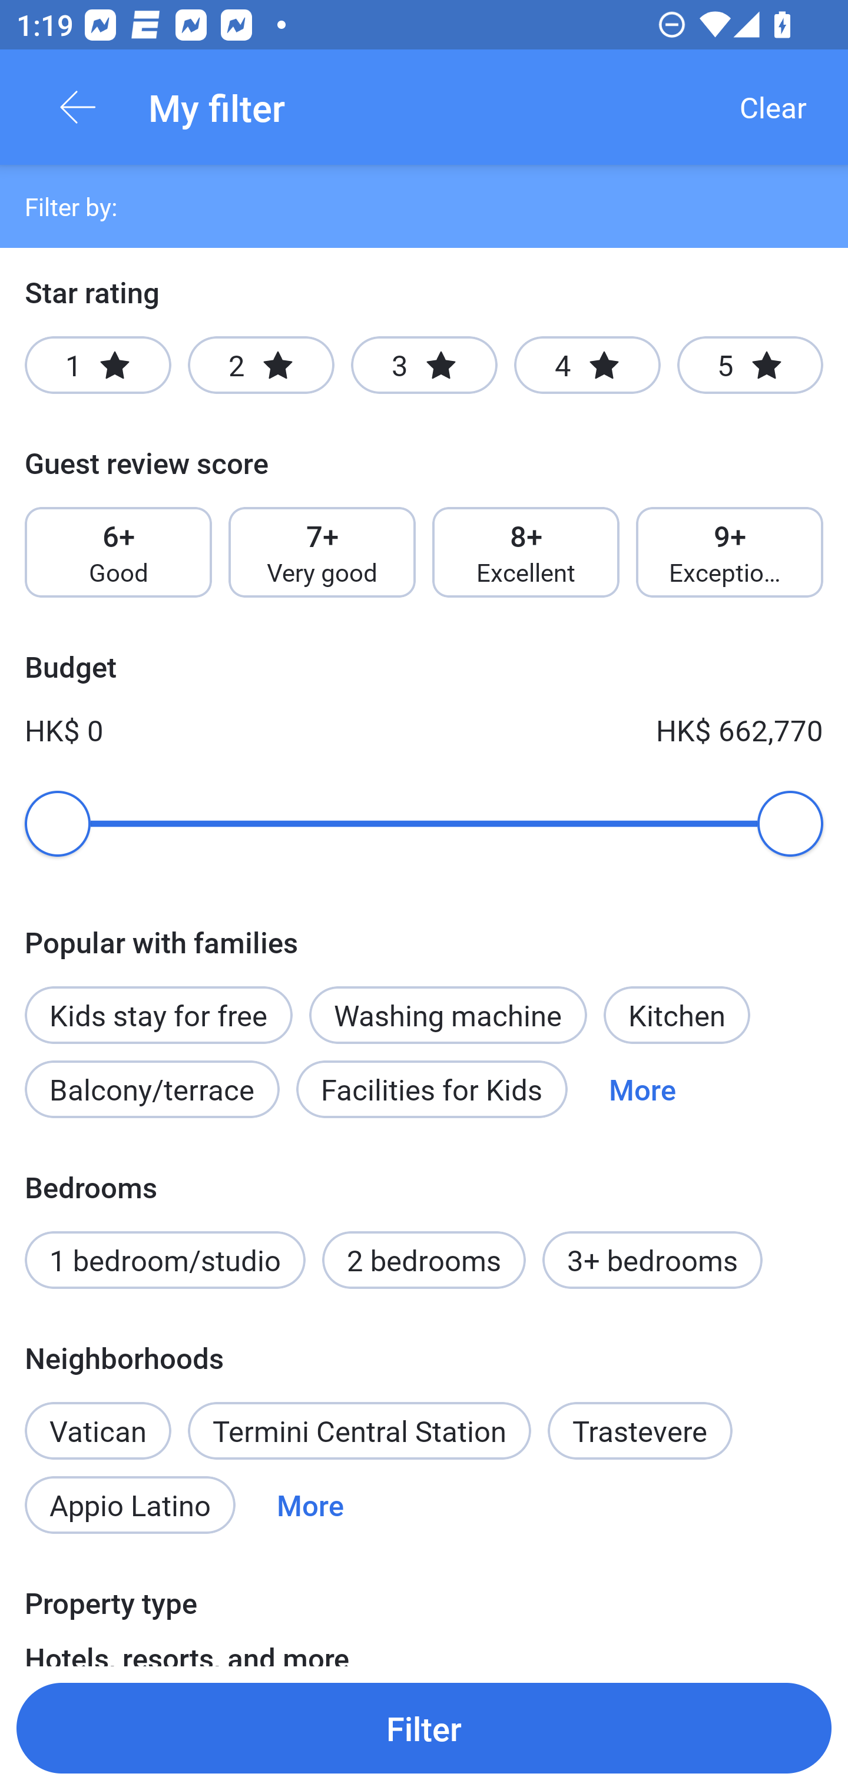  I want to click on Appio Latino, so click(130, 1504).